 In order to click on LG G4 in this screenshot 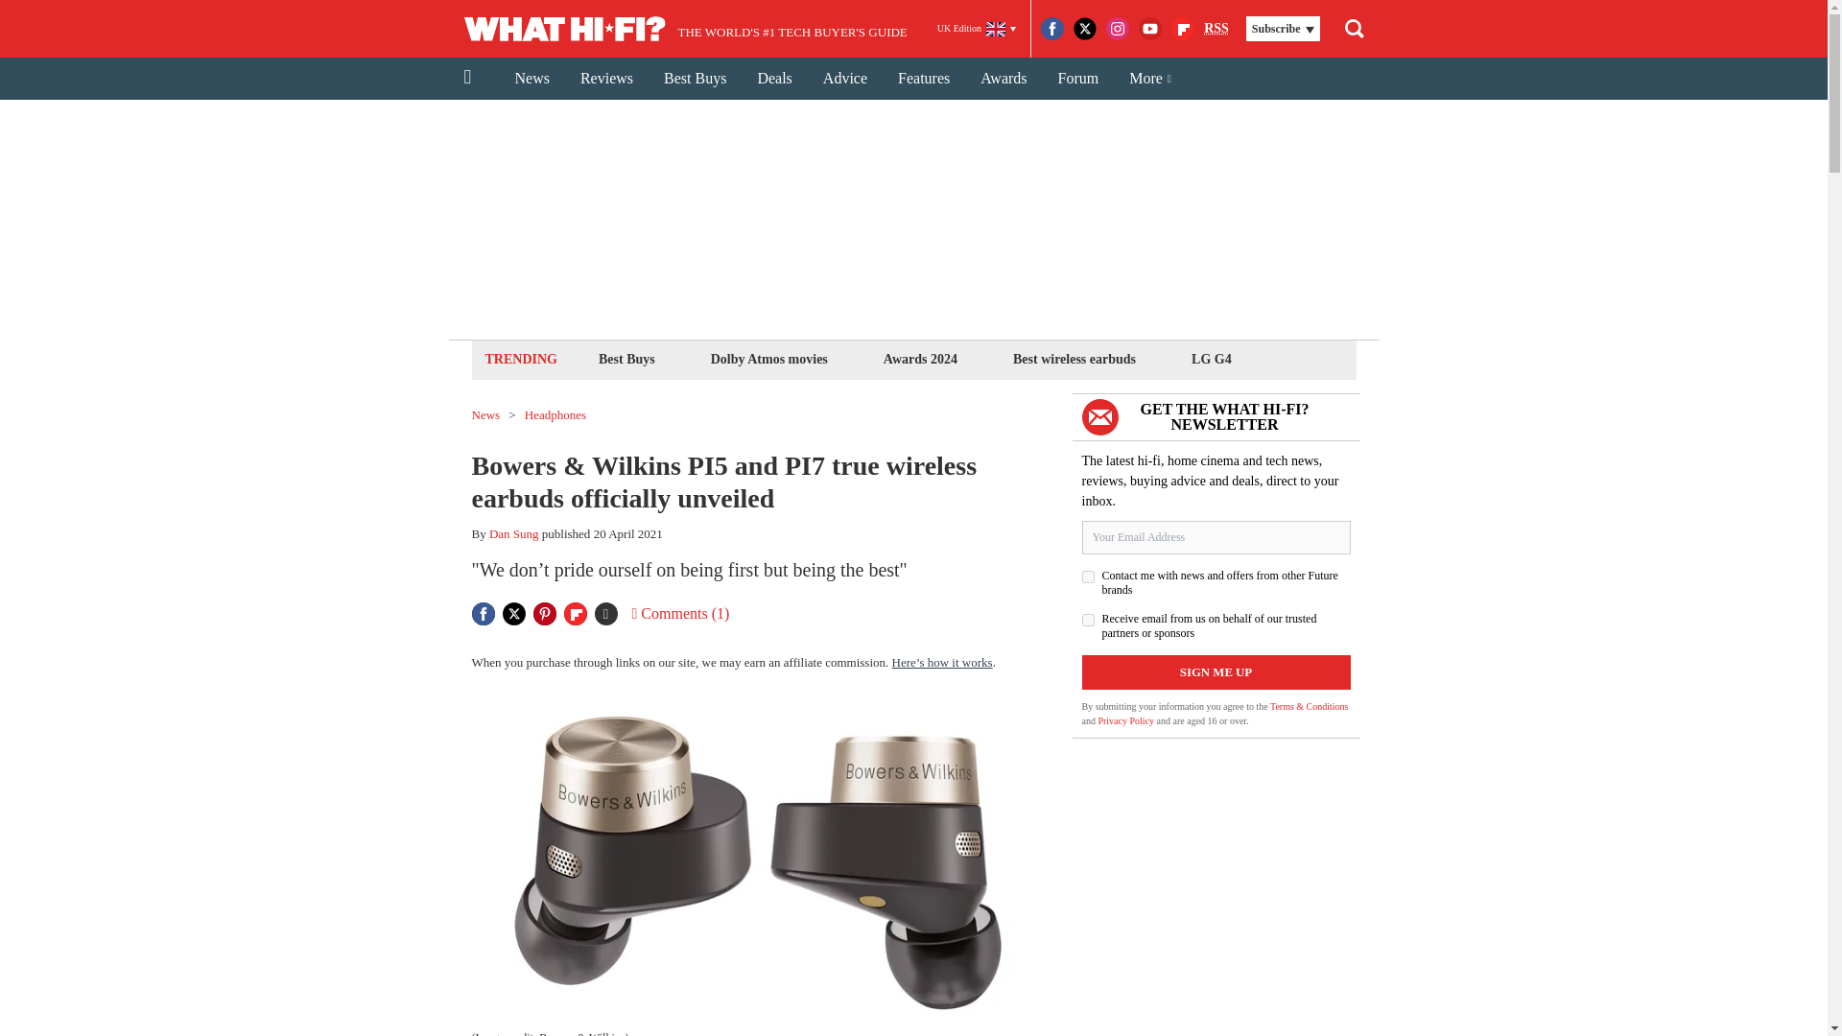, I will do `click(1211, 359)`.